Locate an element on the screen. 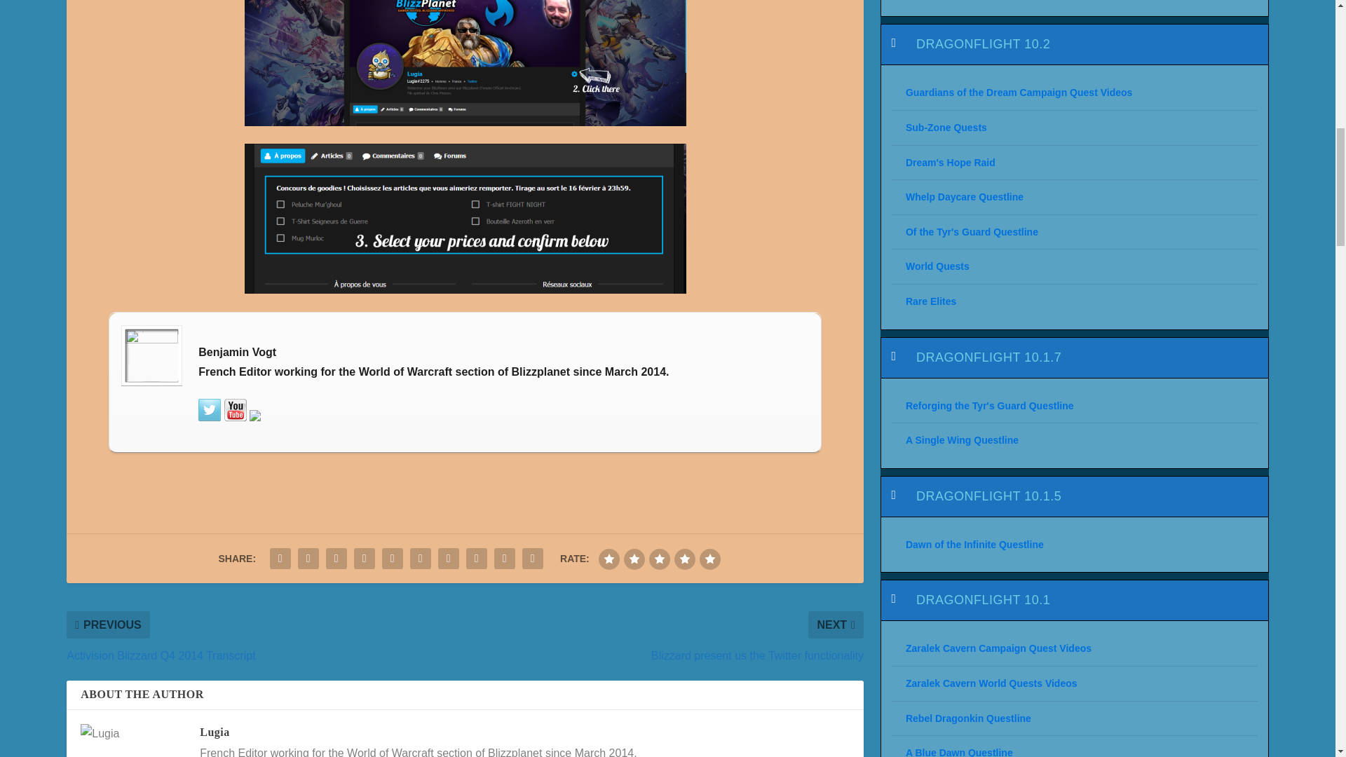 The height and width of the screenshot is (757, 1346). Share "Earn some goodies with Blizzheart" via Email is located at coordinates (505, 558).